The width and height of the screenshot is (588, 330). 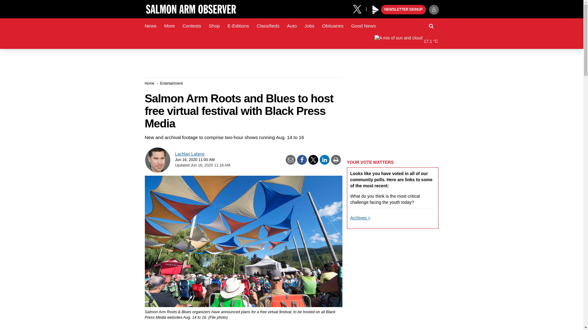 I want to click on X, so click(x=359, y=9).